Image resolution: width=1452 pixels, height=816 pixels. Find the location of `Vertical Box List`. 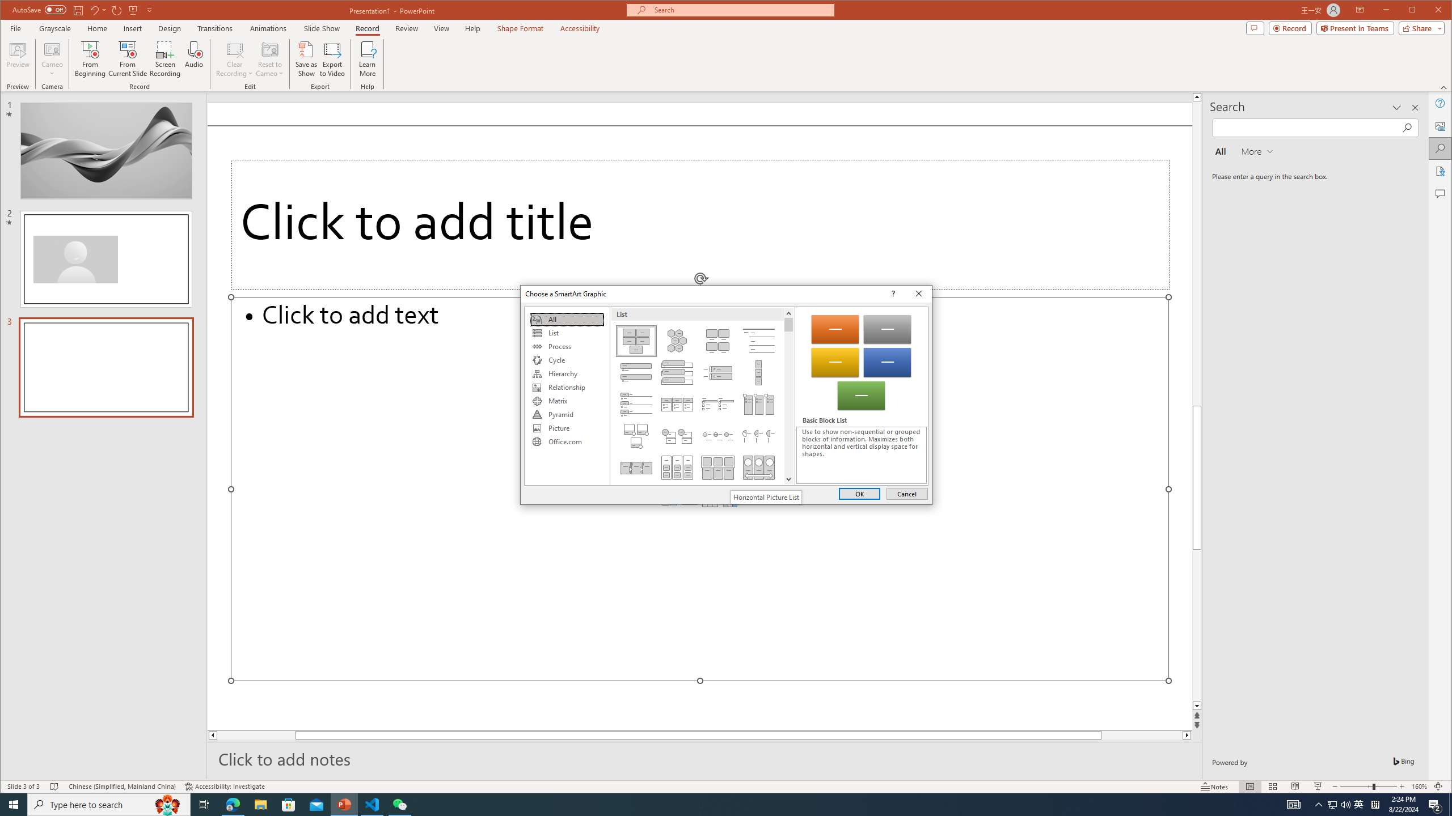

Vertical Box List is located at coordinates (676, 373).